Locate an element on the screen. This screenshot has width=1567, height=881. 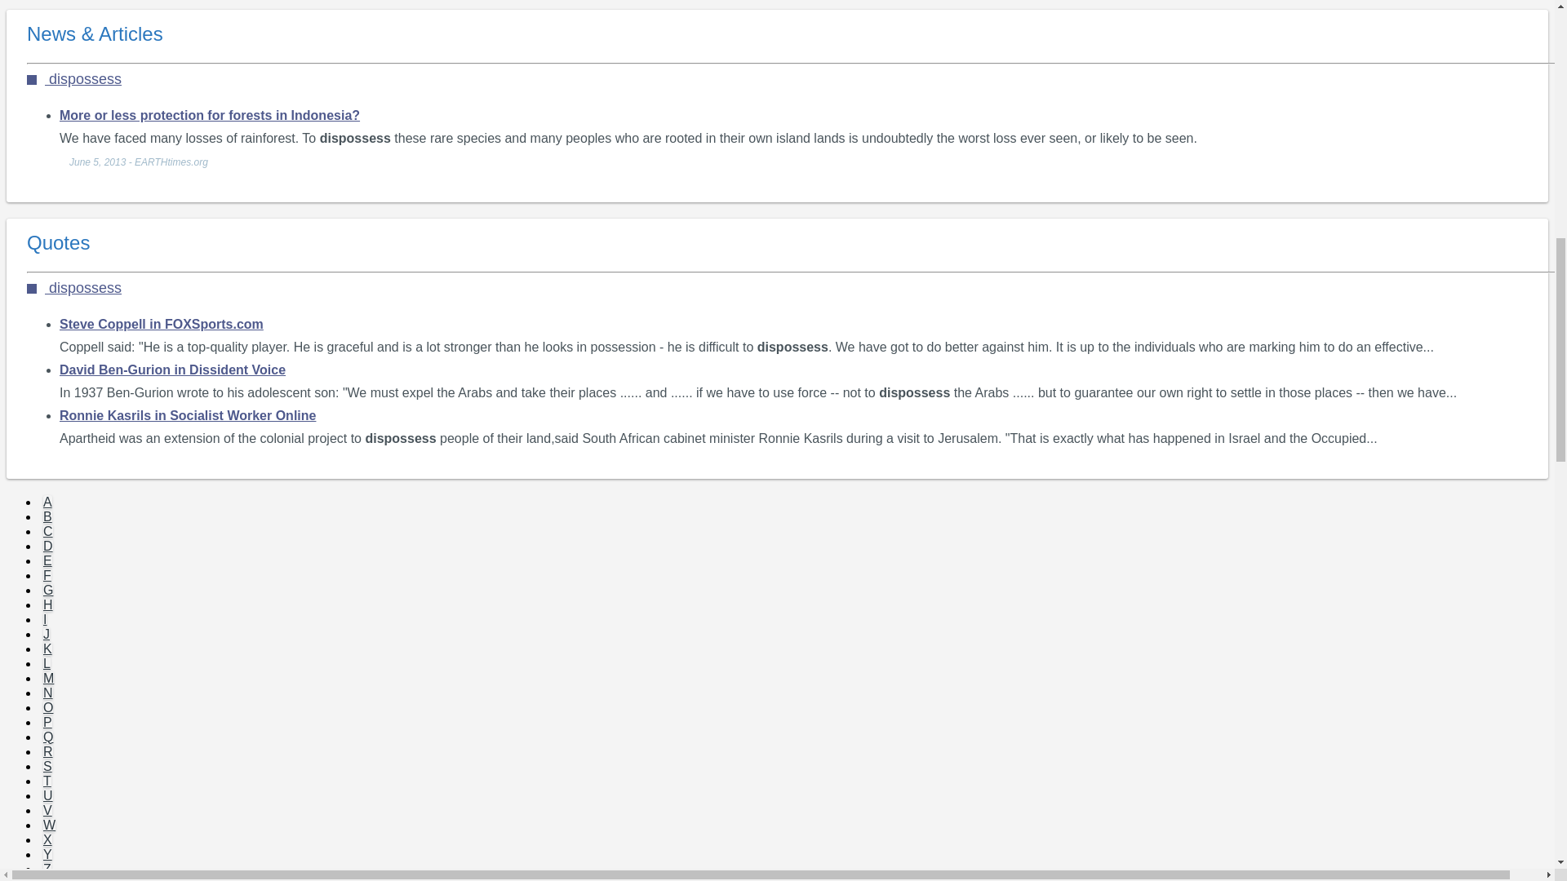
Steve Coppell in FOXSports.com is located at coordinates (161, 323).